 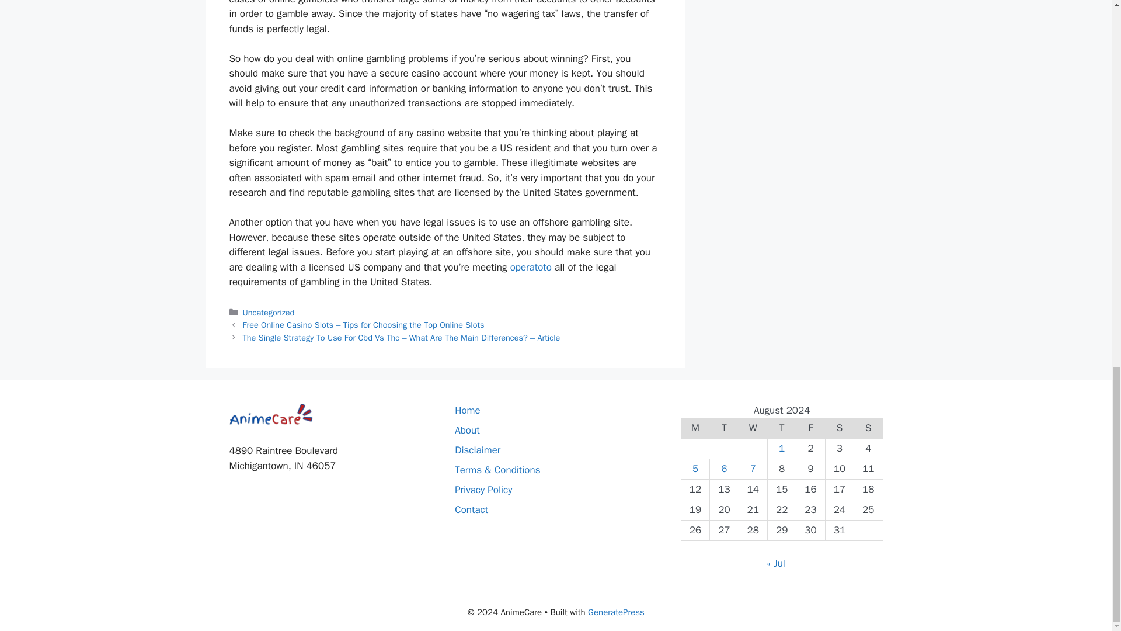 What do you see at coordinates (471, 509) in the screenshot?
I see `Contact` at bounding box center [471, 509].